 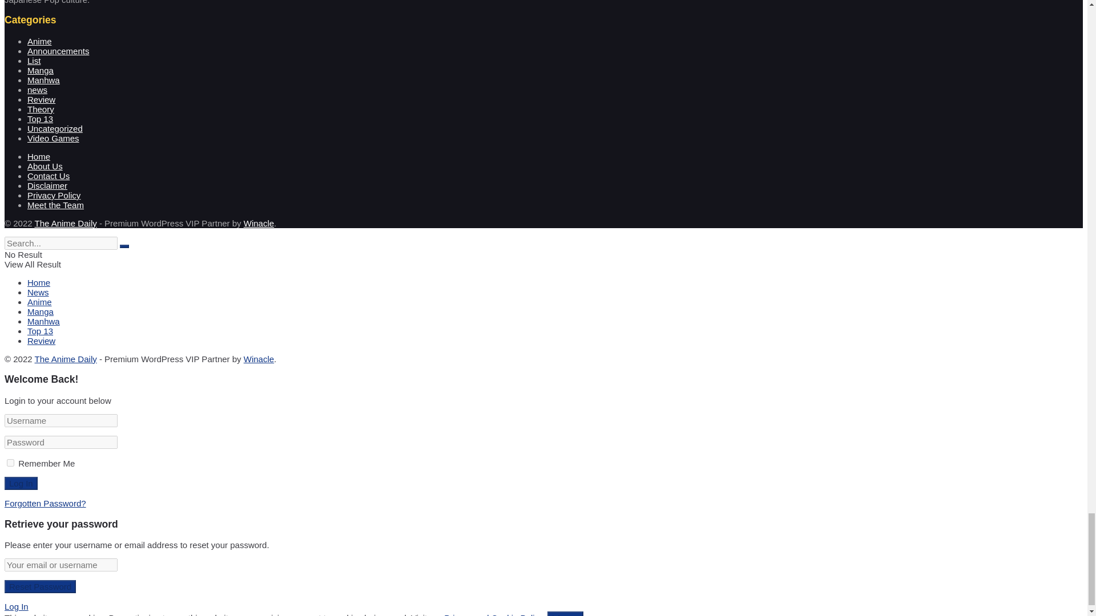 What do you see at coordinates (10, 462) in the screenshot?
I see `true` at bounding box center [10, 462].